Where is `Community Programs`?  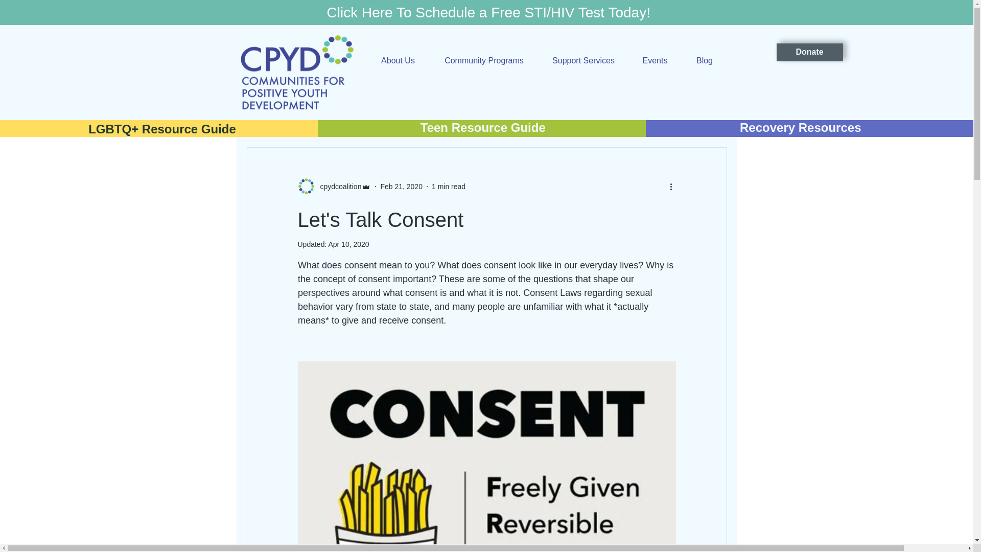
Community Programs is located at coordinates (484, 60).